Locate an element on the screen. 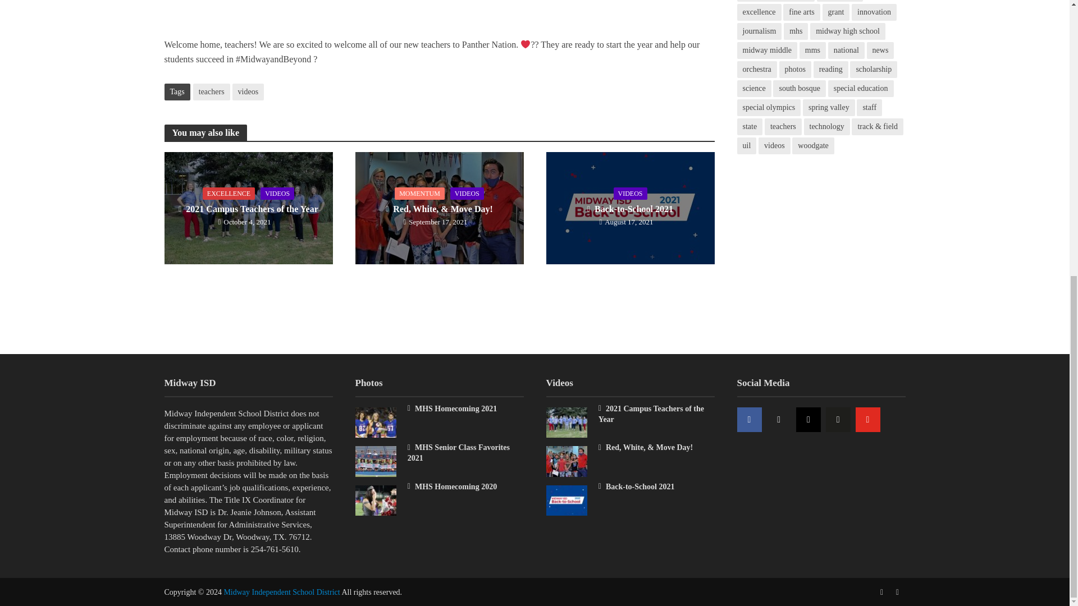  2021 Campus Teachers of the Year is located at coordinates (248, 207).